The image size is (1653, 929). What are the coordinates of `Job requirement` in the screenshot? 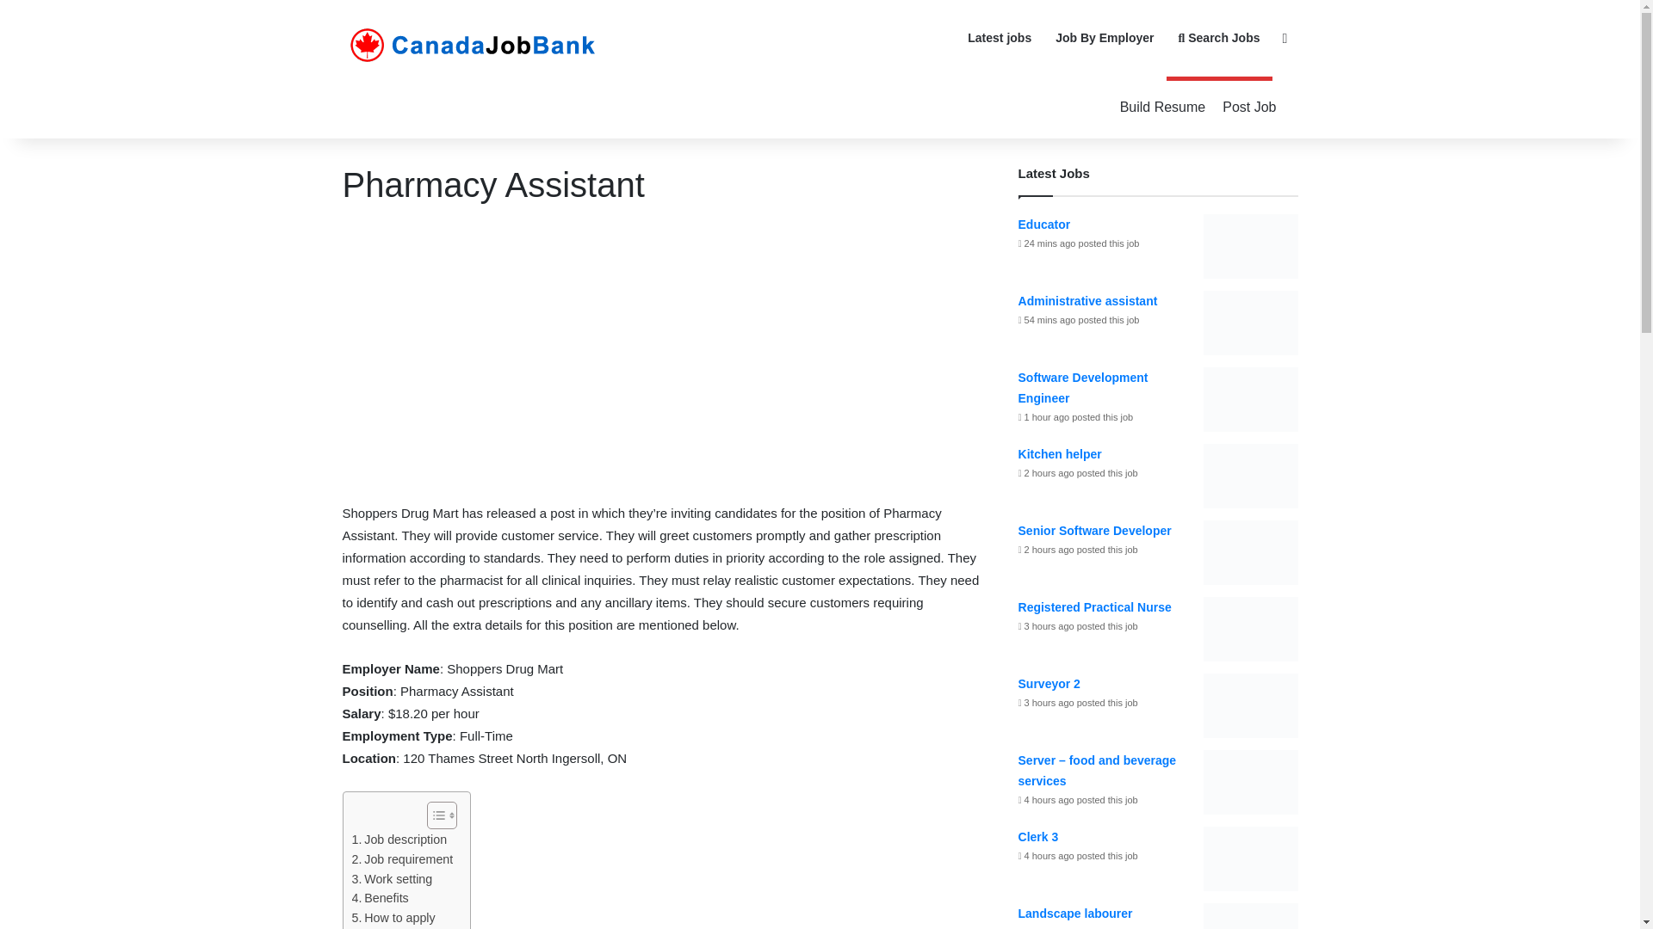 It's located at (401, 859).